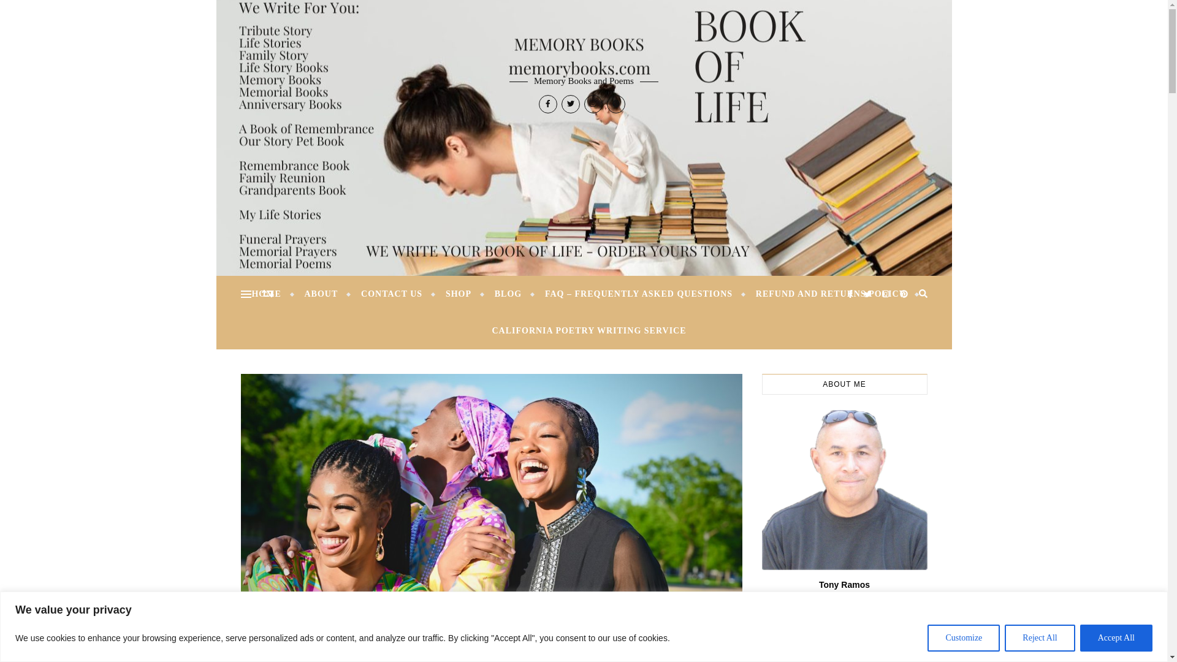  What do you see at coordinates (1116, 637) in the screenshot?
I see `Accept All` at bounding box center [1116, 637].